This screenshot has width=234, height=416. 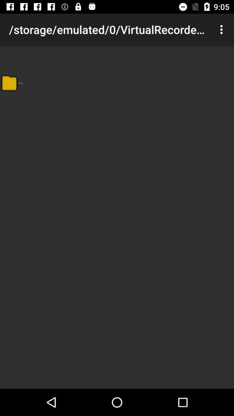 I want to click on click item next to the .. app, so click(x=9, y=83).